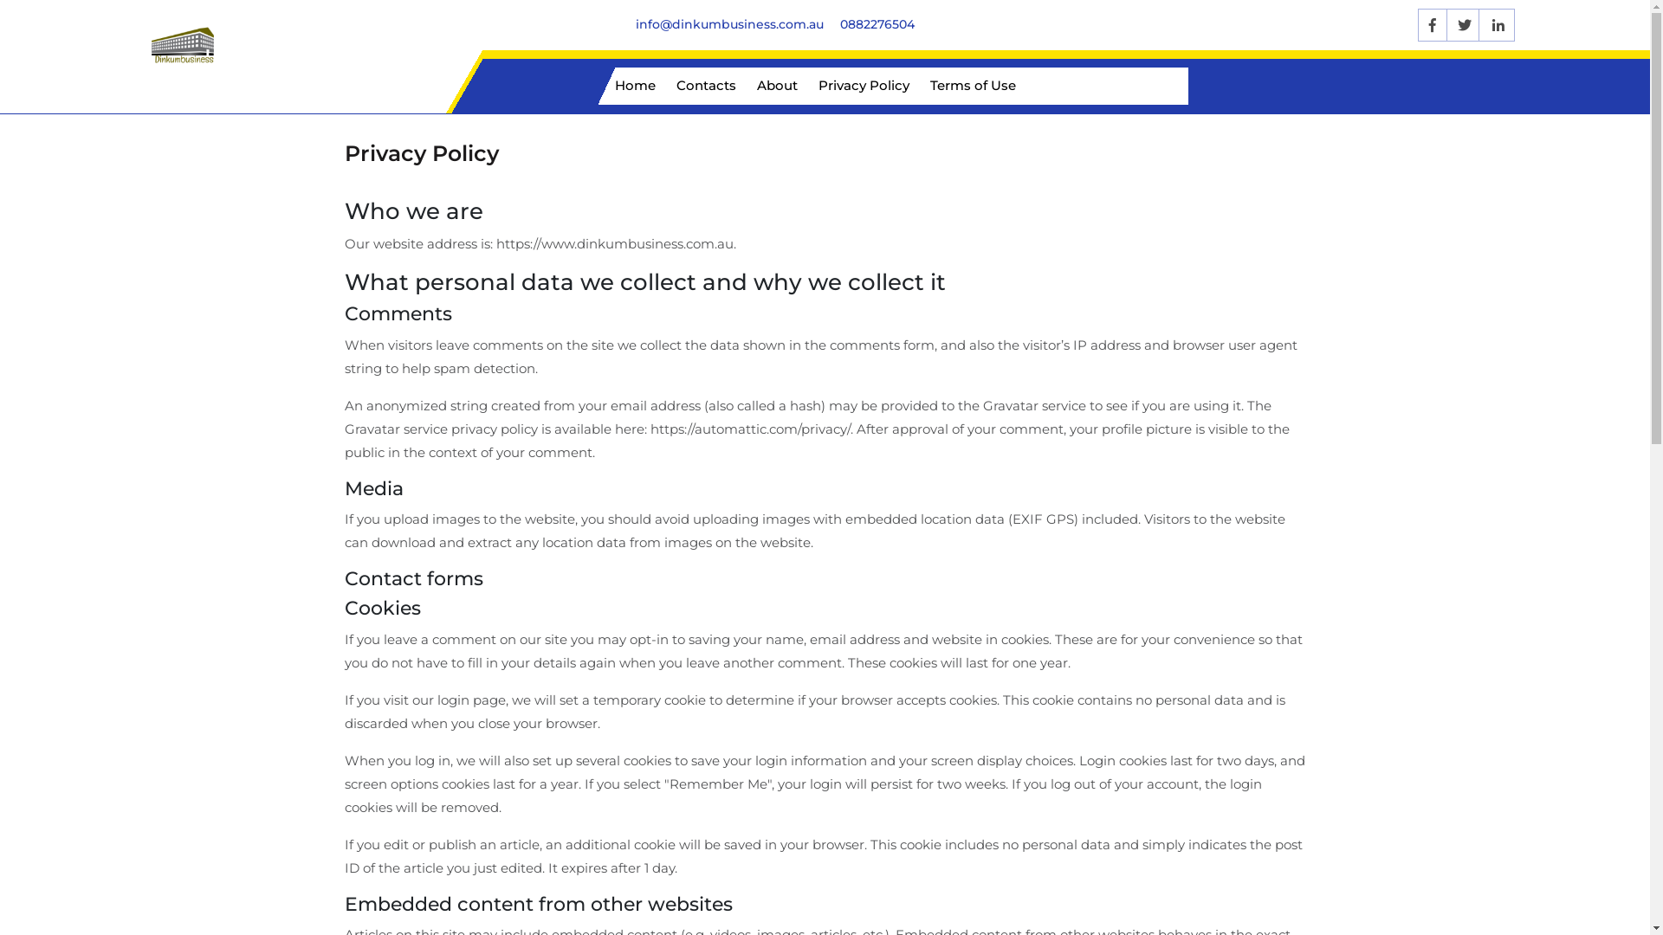 The height and width of the screenshot is (935, 1663). Describe the element at coordinates (631, 87) in the screenshot. I see `Home` at that location.